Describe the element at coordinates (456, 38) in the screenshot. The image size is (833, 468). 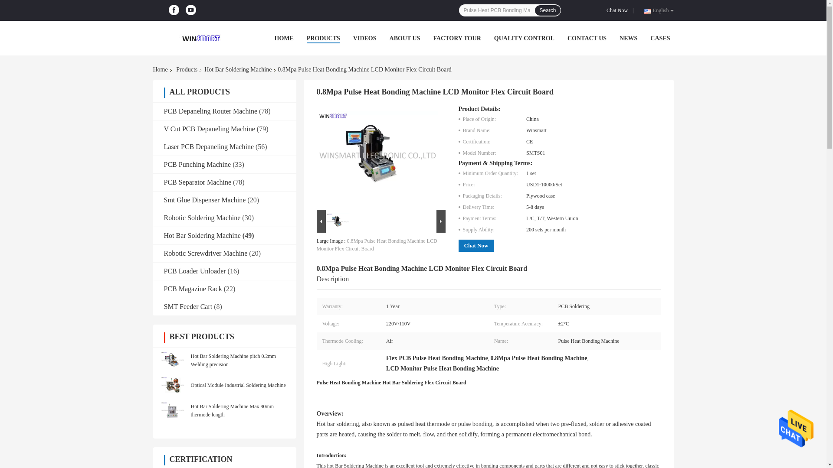
I see `FACTORY TOUR` at that location.